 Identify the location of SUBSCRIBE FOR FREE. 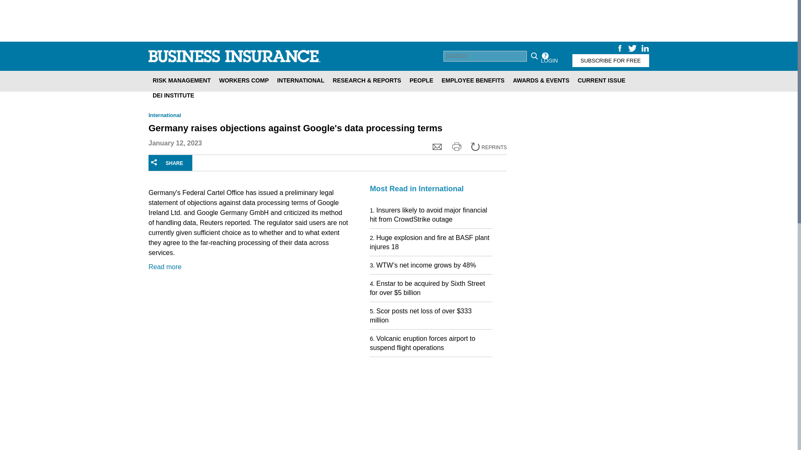
(611, 60).